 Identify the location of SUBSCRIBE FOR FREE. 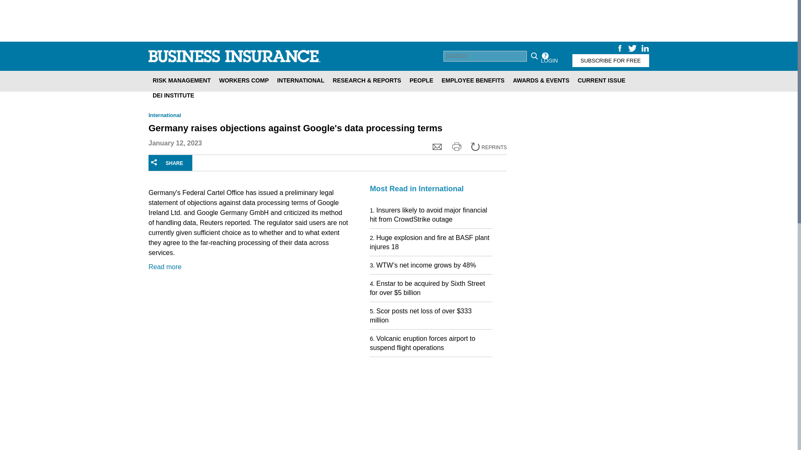
(611, 60).